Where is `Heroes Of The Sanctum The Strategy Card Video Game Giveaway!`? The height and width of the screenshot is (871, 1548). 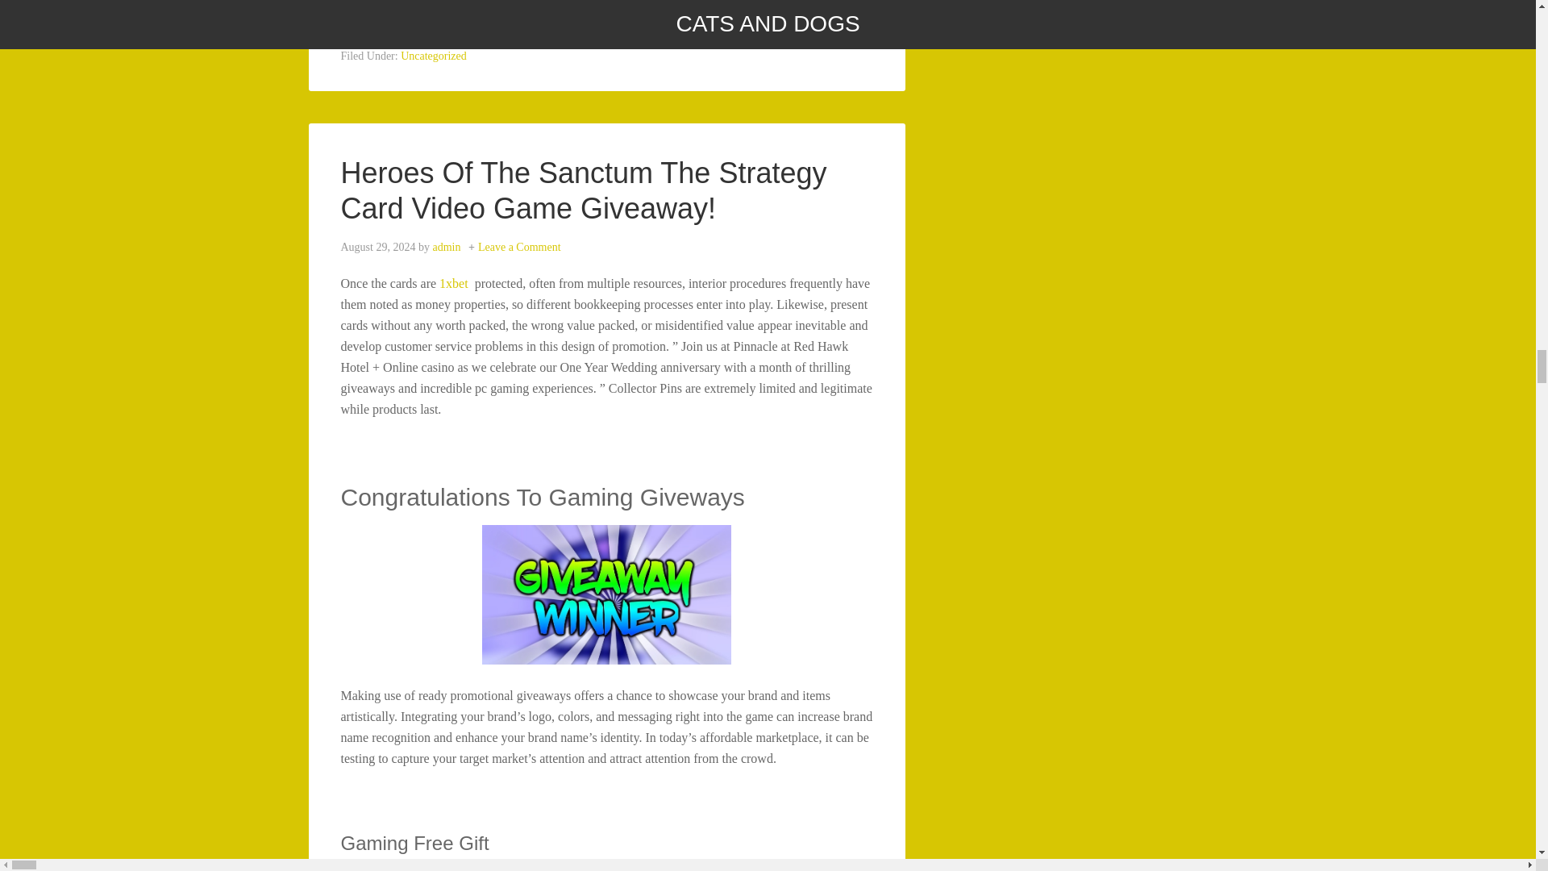 Heroes Of The Sanctum The Strategy Card Video Game Giveaway! is located at coordinates (606, 190).